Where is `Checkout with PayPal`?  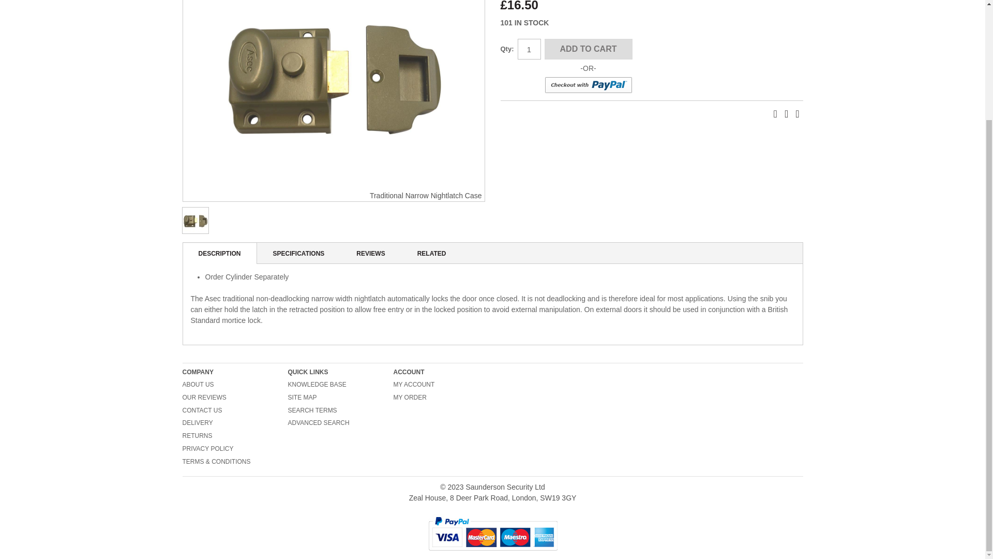 Checkout with PayPal is located at coordinates (588, 85).